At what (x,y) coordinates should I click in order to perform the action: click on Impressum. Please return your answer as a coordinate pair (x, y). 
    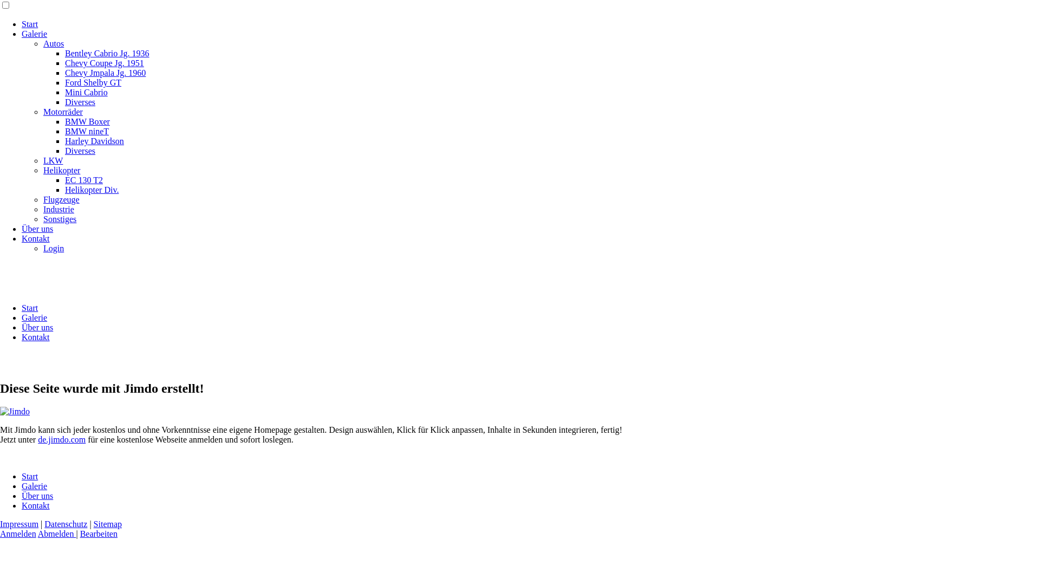
    Looking at the image, I should click on (19, 524).